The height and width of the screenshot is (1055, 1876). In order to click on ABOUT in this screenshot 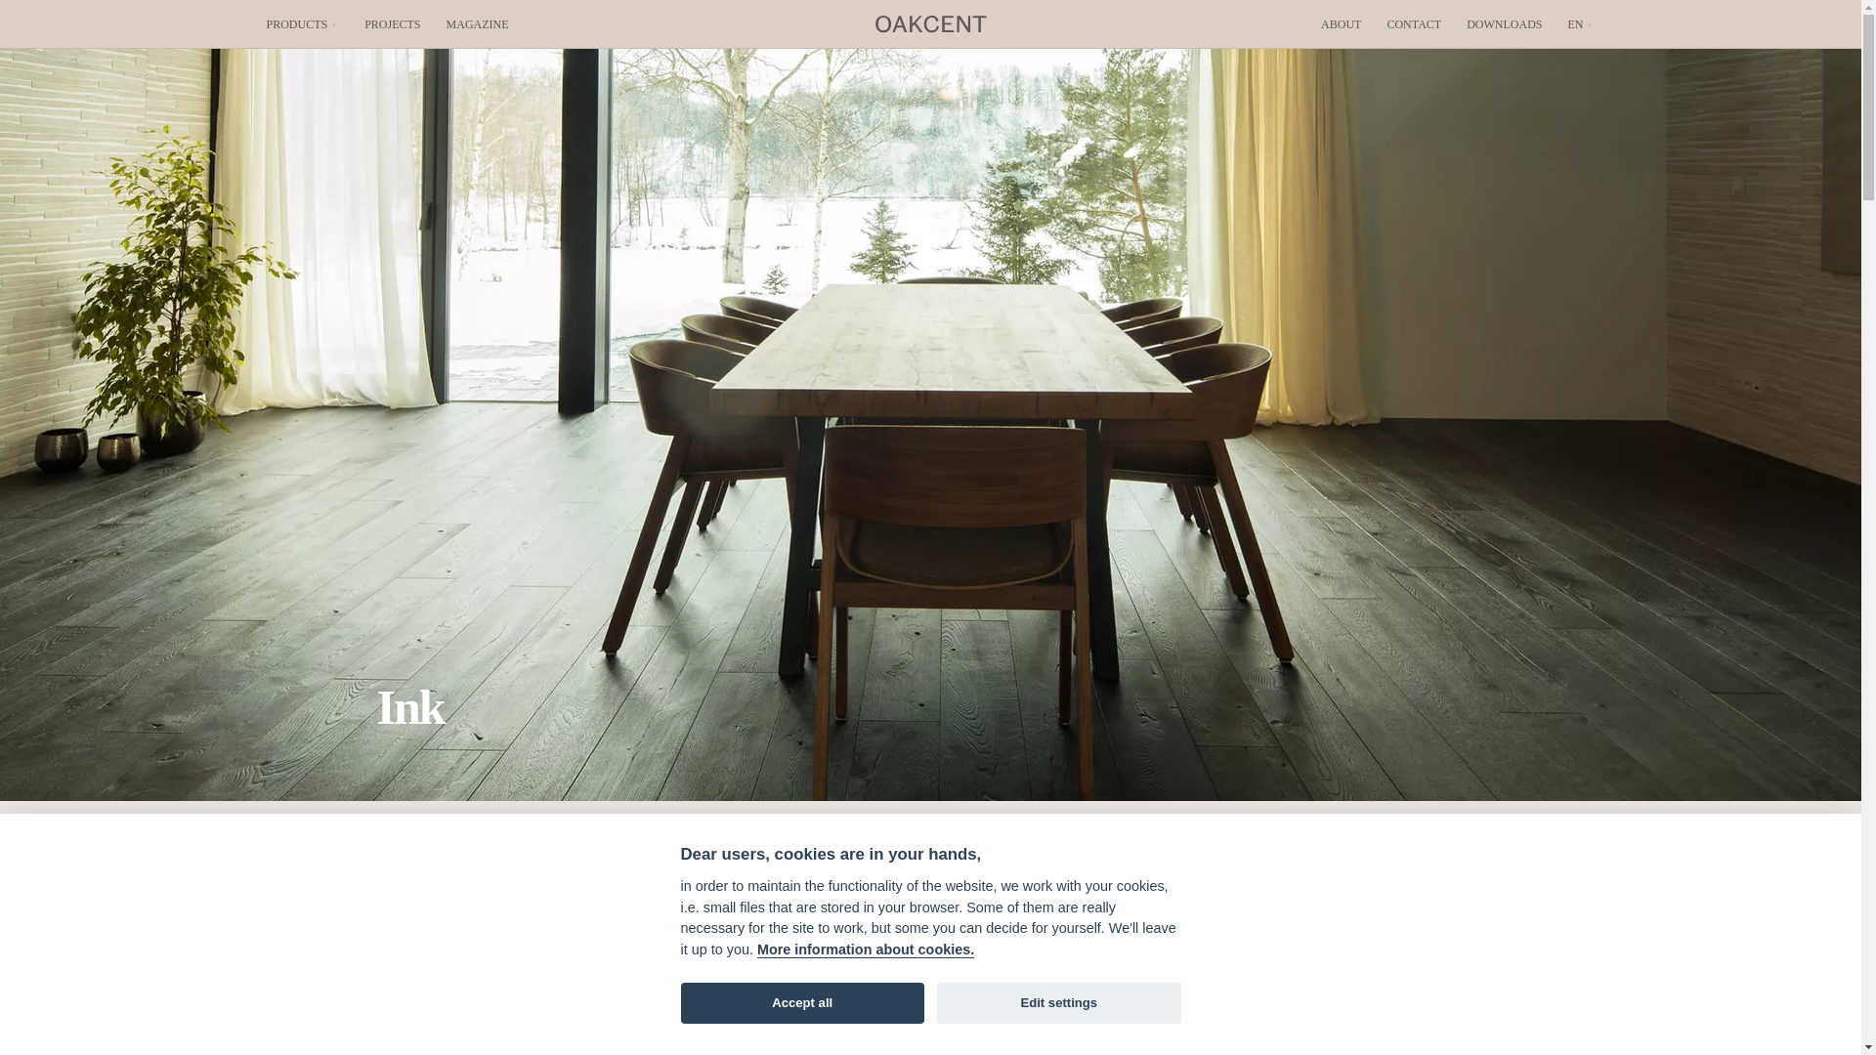, I will do `click(1341, 23)`.